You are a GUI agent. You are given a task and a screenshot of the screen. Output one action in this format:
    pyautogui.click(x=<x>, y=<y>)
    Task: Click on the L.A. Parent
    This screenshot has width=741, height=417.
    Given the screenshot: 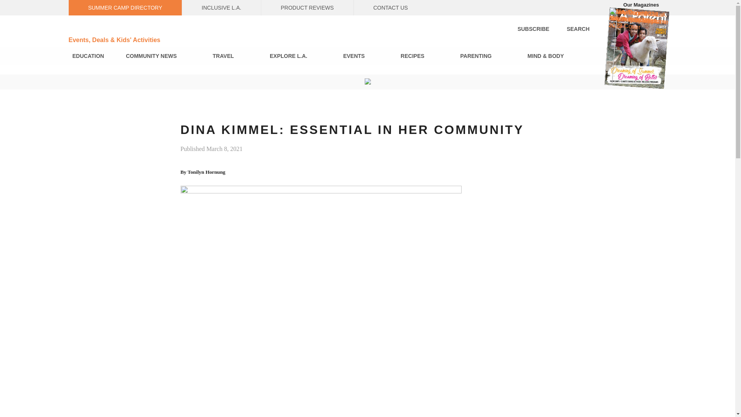 What is the action you would take?
    pyautogui.click(x=120, y=28)
    